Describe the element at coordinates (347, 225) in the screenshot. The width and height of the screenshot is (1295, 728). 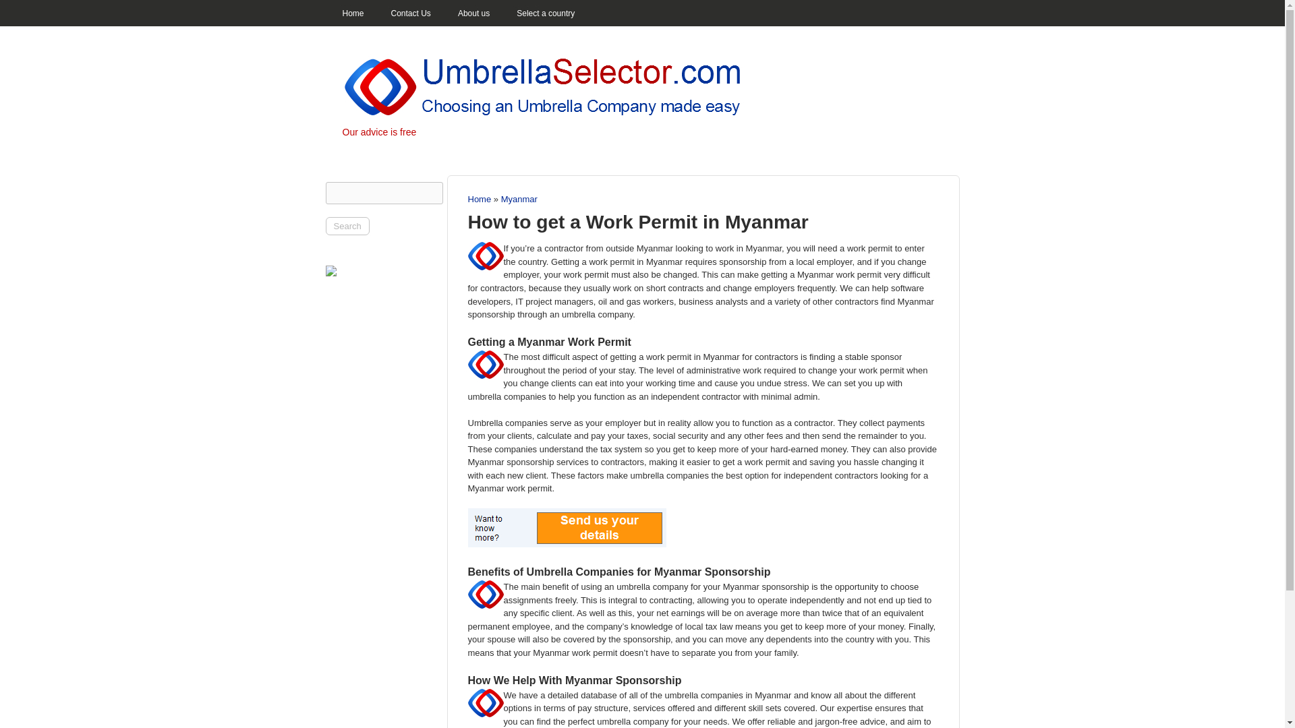
I see `Search` at that location.